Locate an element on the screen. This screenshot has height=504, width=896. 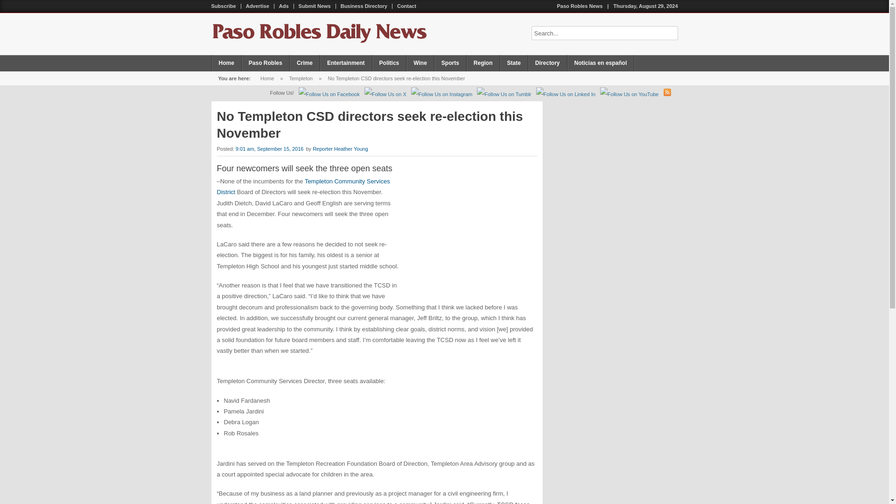
Paso Robles Business Directory is located at coordinates (364, 6).